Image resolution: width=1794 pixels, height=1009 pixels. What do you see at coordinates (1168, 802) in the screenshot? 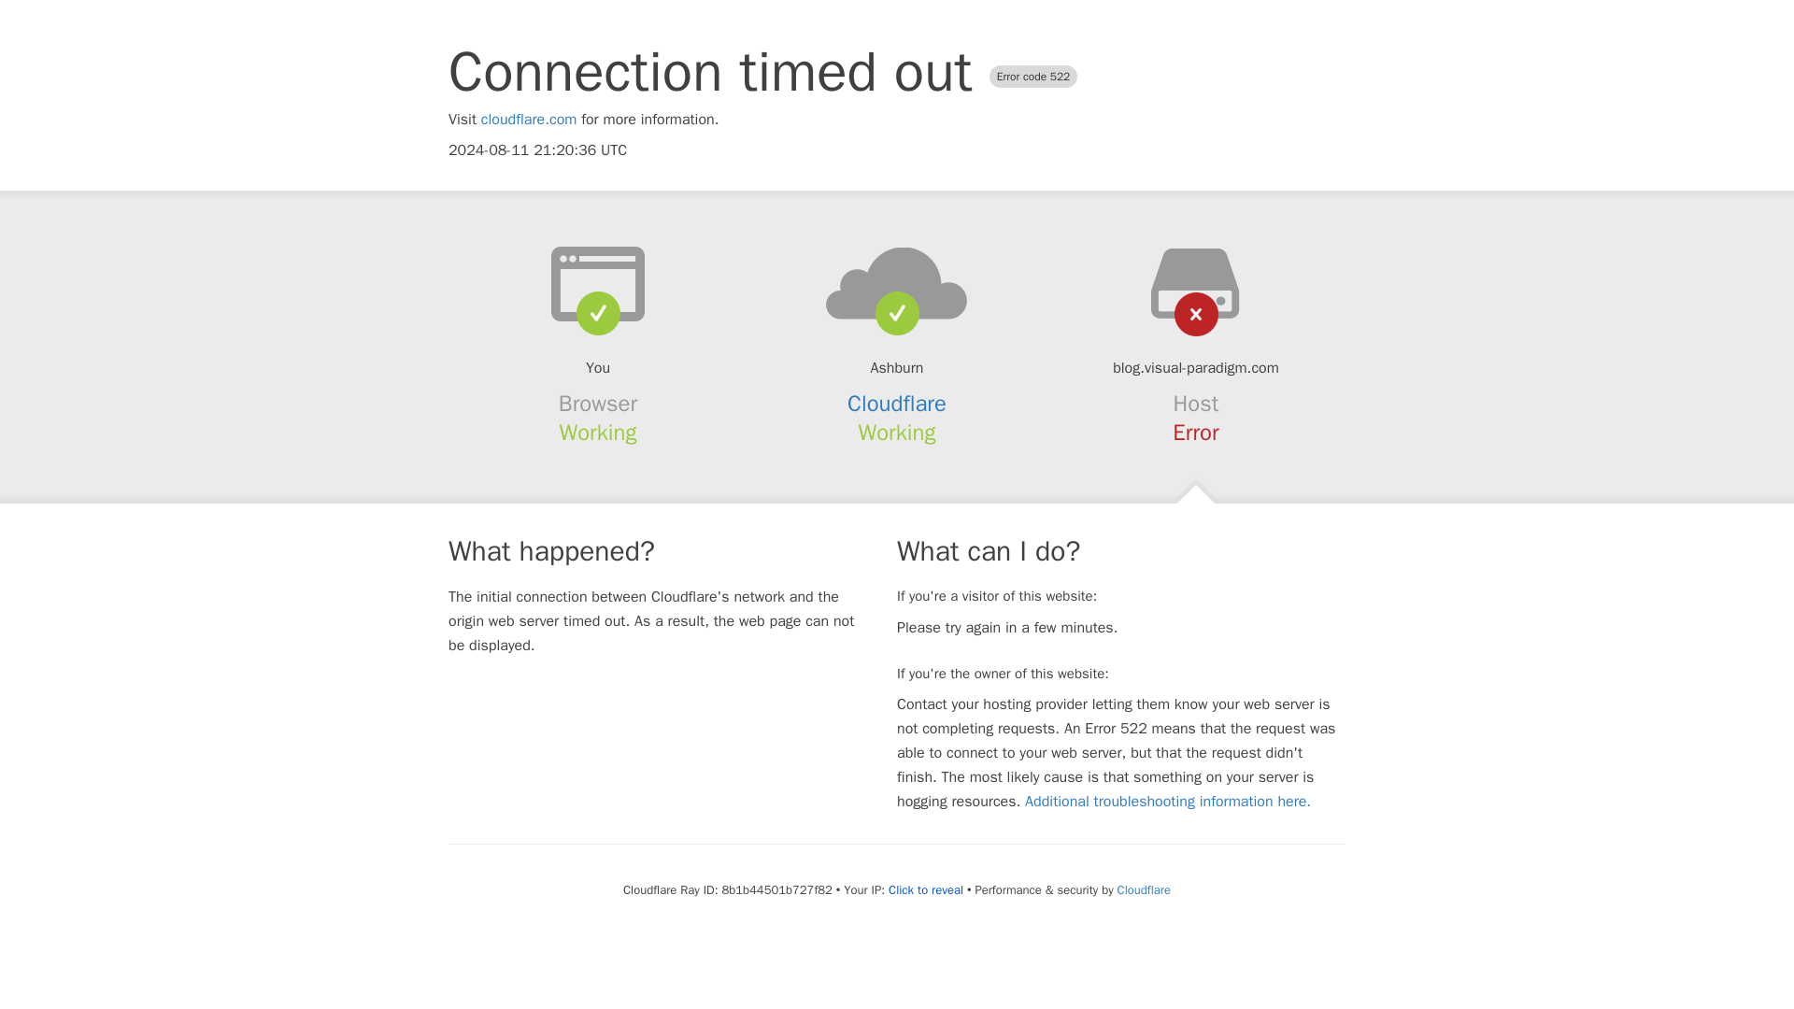
I see `Additional troubleshooting information here.` at bounding box center [1168, 802].